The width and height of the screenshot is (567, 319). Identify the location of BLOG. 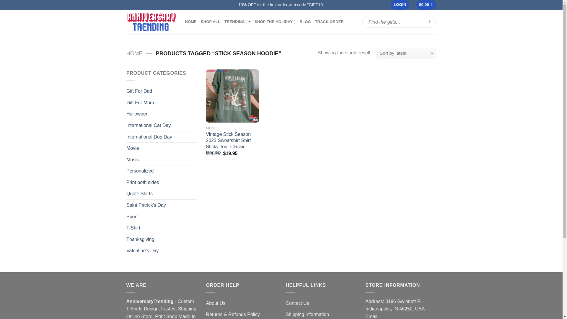
(305, 22).